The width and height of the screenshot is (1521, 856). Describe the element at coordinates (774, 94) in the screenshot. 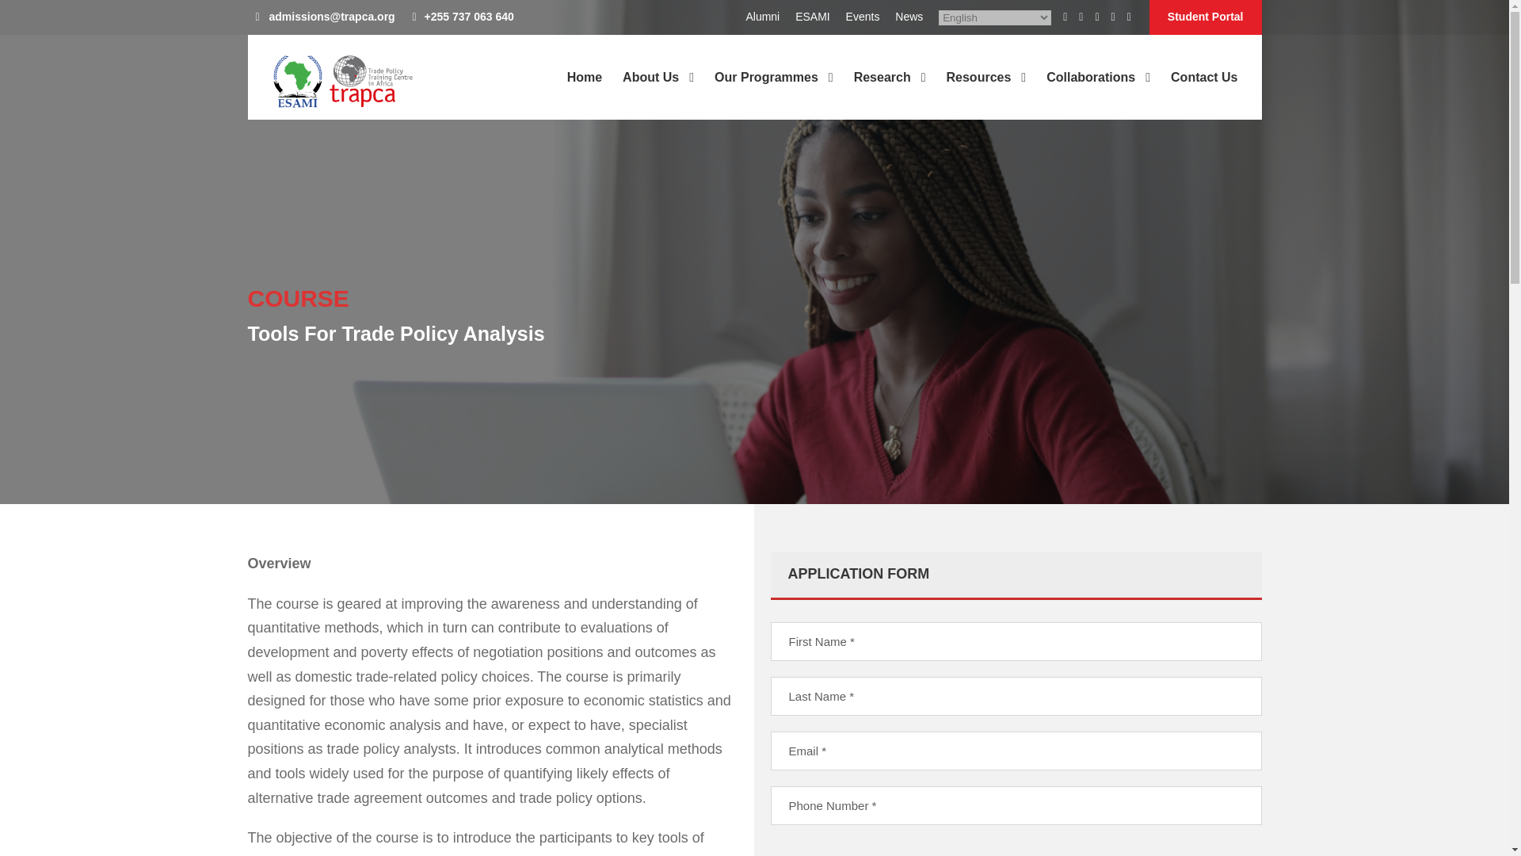

I see `Our Programmes` at that location.